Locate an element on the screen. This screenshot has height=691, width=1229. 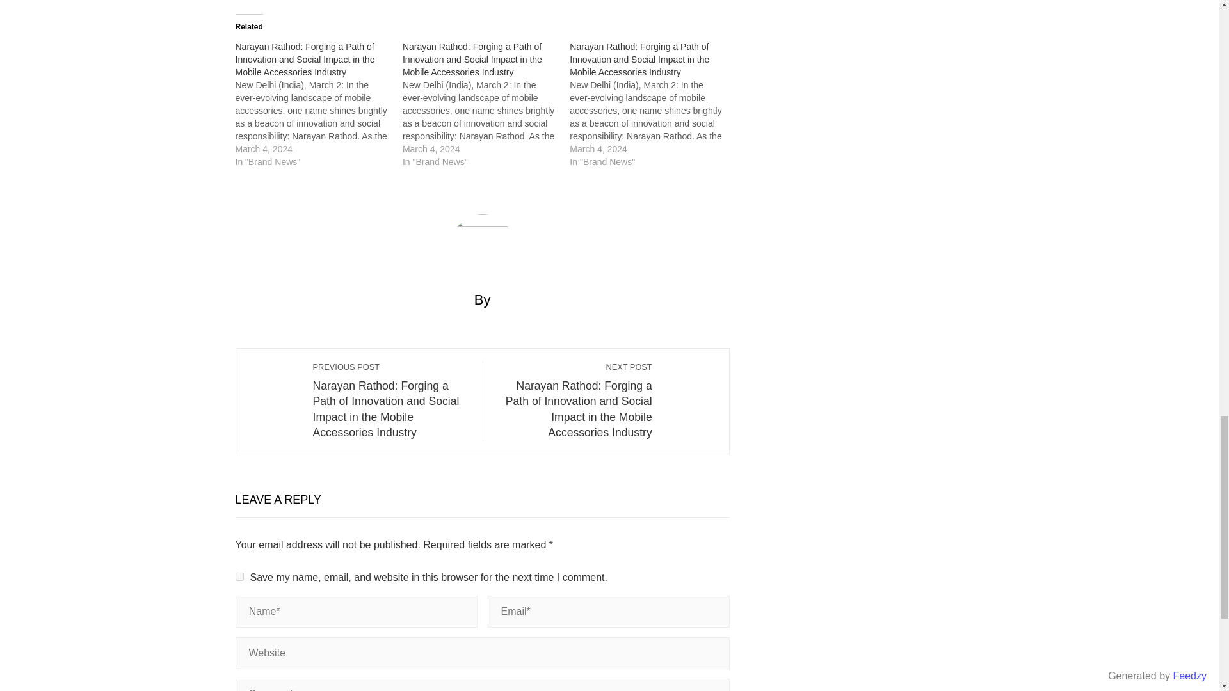
yes is located at coordinates (239, 577).